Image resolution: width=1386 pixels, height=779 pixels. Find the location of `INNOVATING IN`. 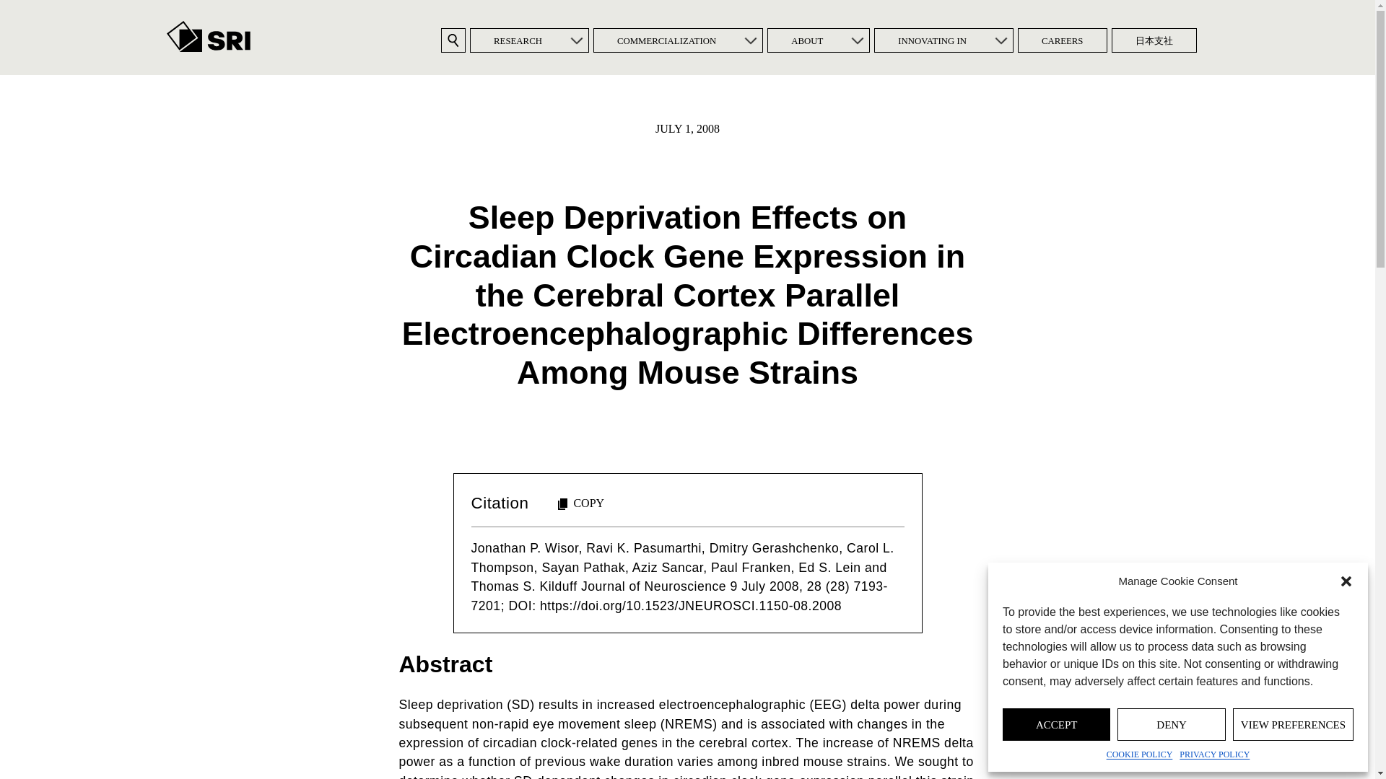

INNOVATING IN is located at coordinates (931, 40).